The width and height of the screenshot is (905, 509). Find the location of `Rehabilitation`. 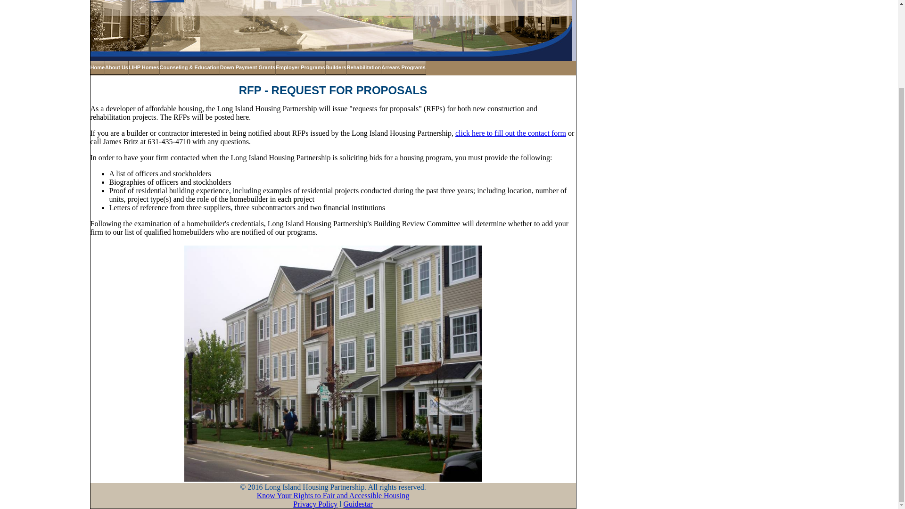

Rehabilitation is located at coordinates (364, 68).